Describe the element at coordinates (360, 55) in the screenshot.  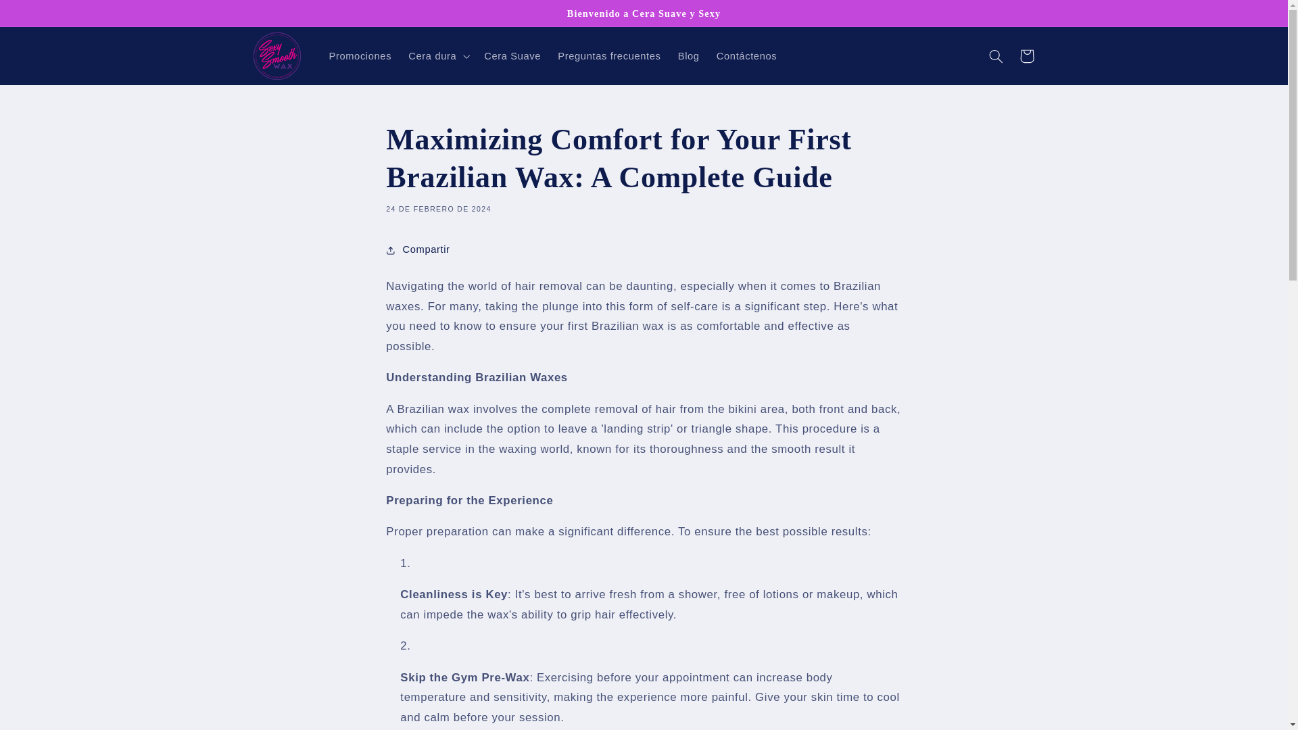
I see `Promociones` at that location.